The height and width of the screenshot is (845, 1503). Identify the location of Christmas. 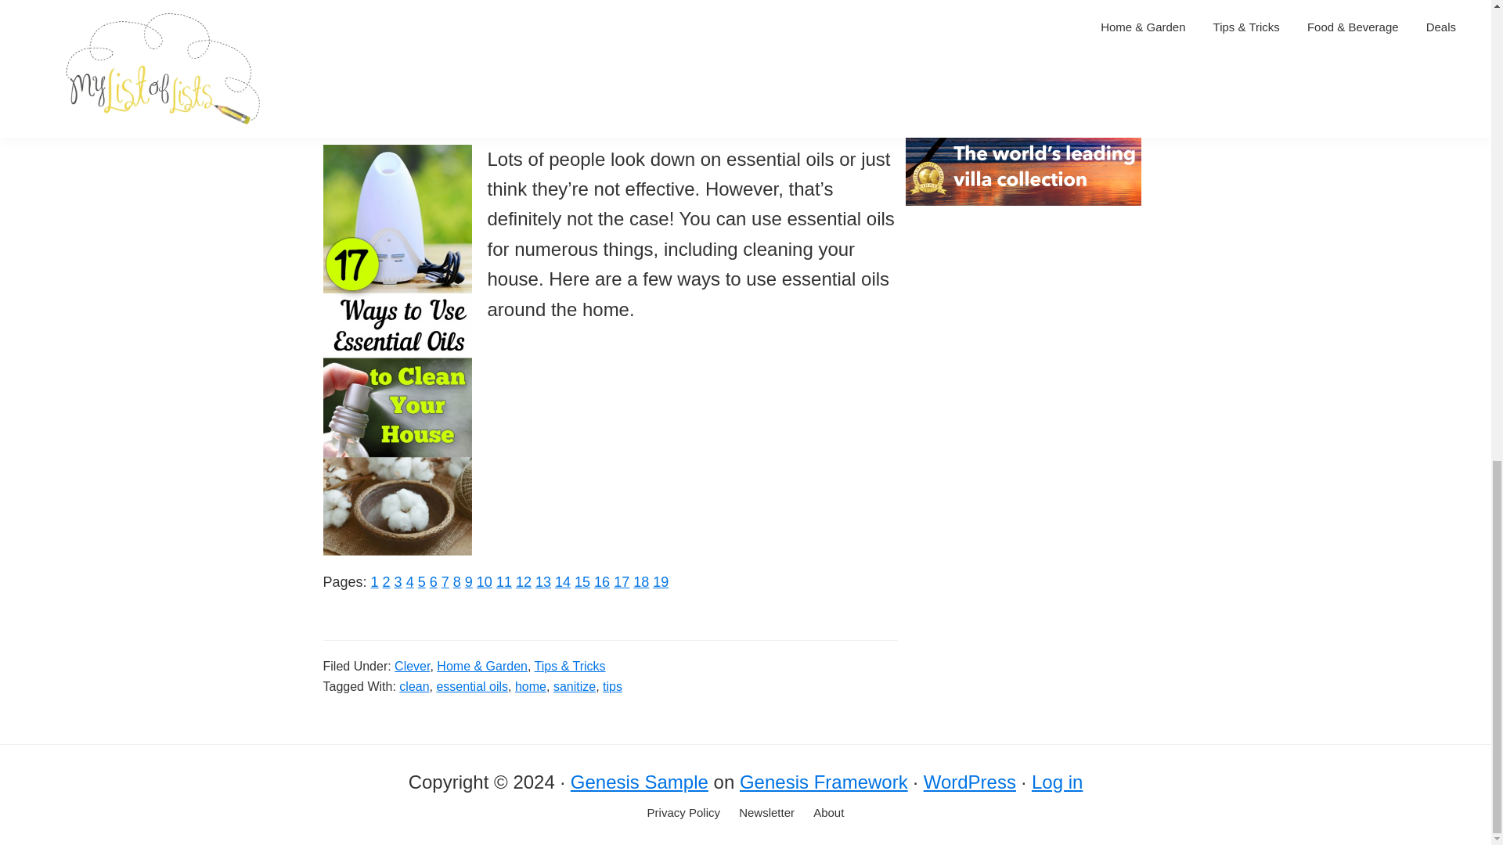
(769, 2).